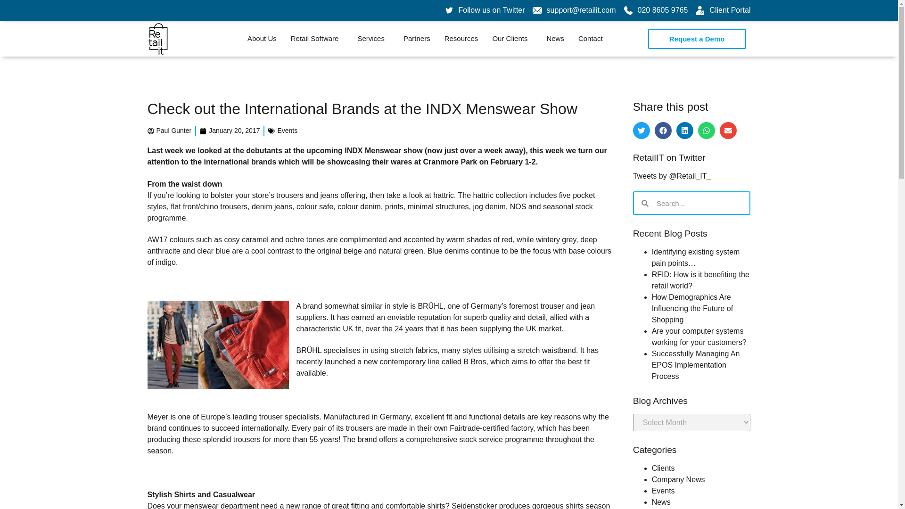  Describe the element at coordinates (512, 39) in the screenshot. I see `Our Clients` at that location.